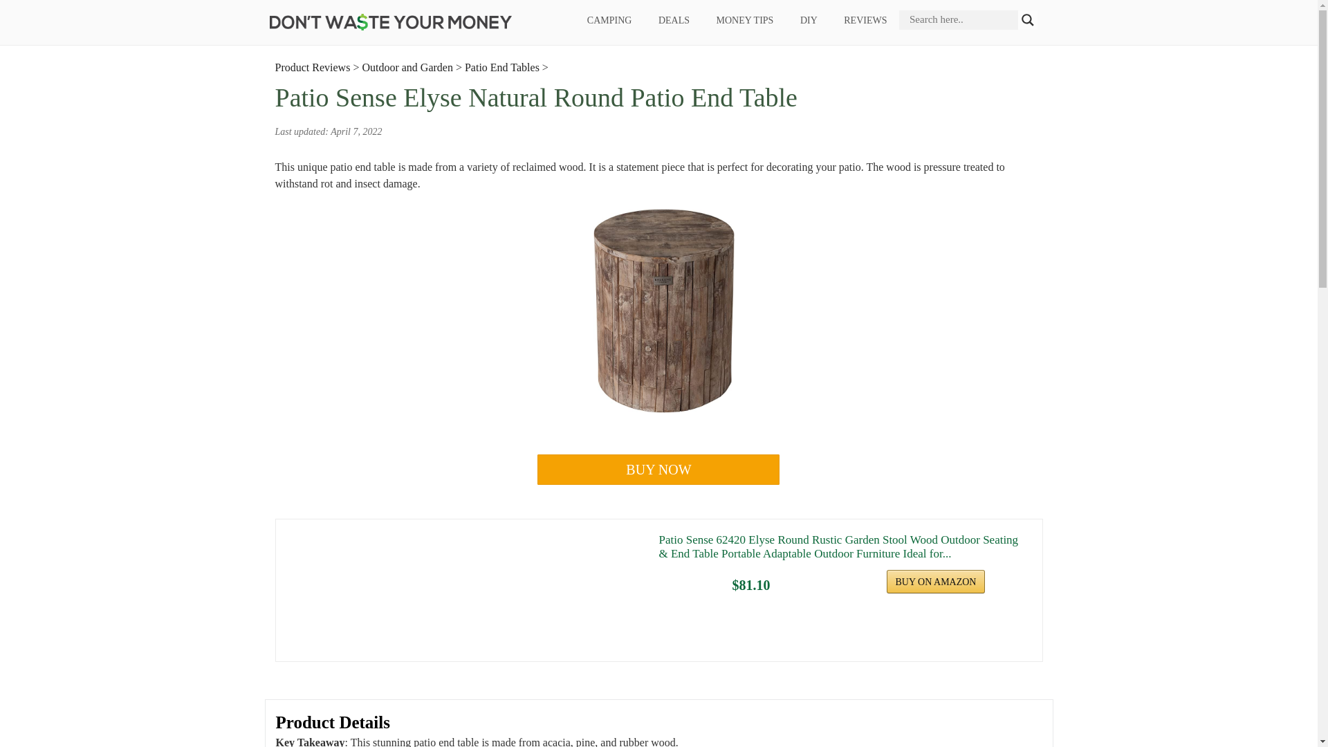 The width and height of the screenshot is (1328, 747). I want to click on REVIEWS, so click(865, 21).